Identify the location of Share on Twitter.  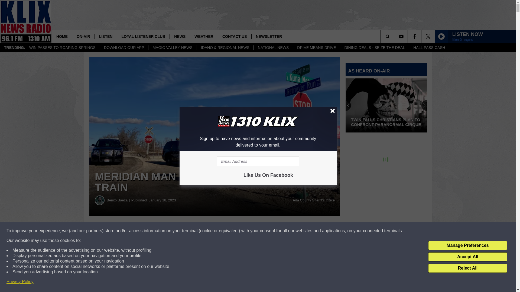
(265, 231).